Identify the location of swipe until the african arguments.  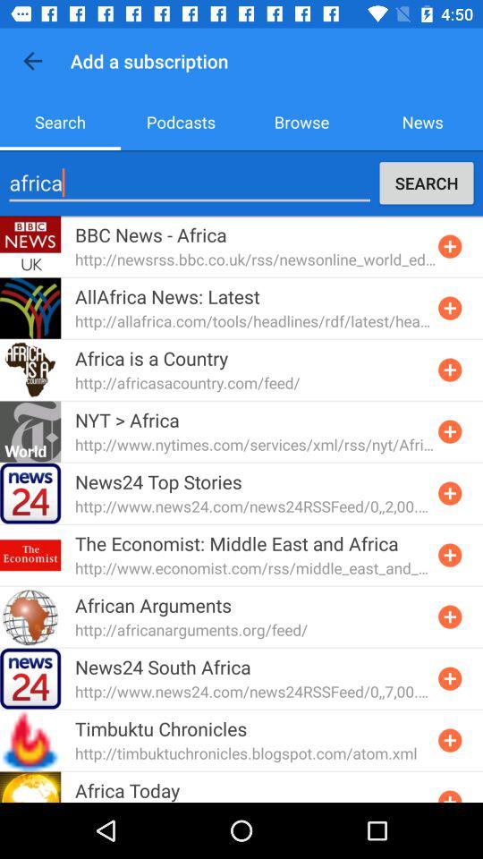
(154, 605).